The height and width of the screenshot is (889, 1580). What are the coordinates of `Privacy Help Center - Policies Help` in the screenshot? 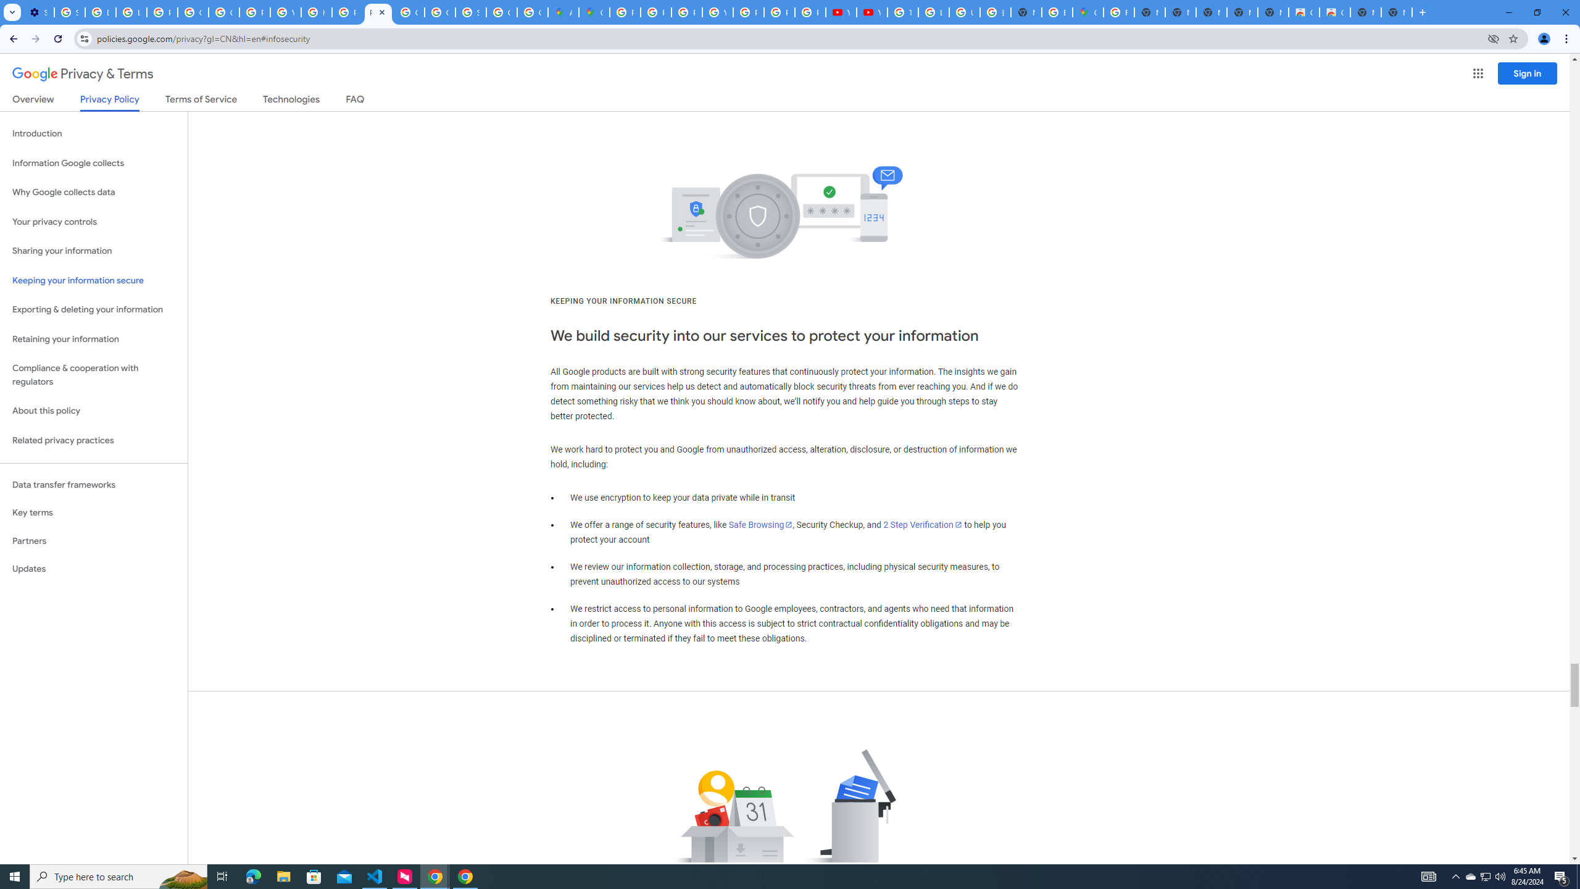 It's located at (347, 12).